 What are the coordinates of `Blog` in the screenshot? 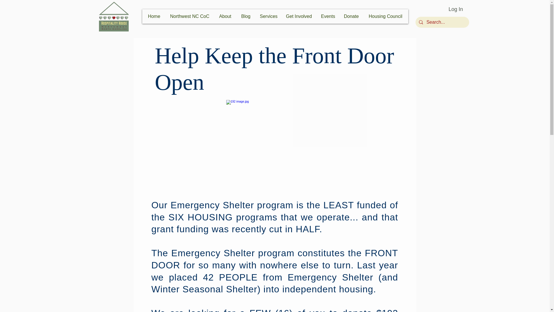 It's located at (245, 16).